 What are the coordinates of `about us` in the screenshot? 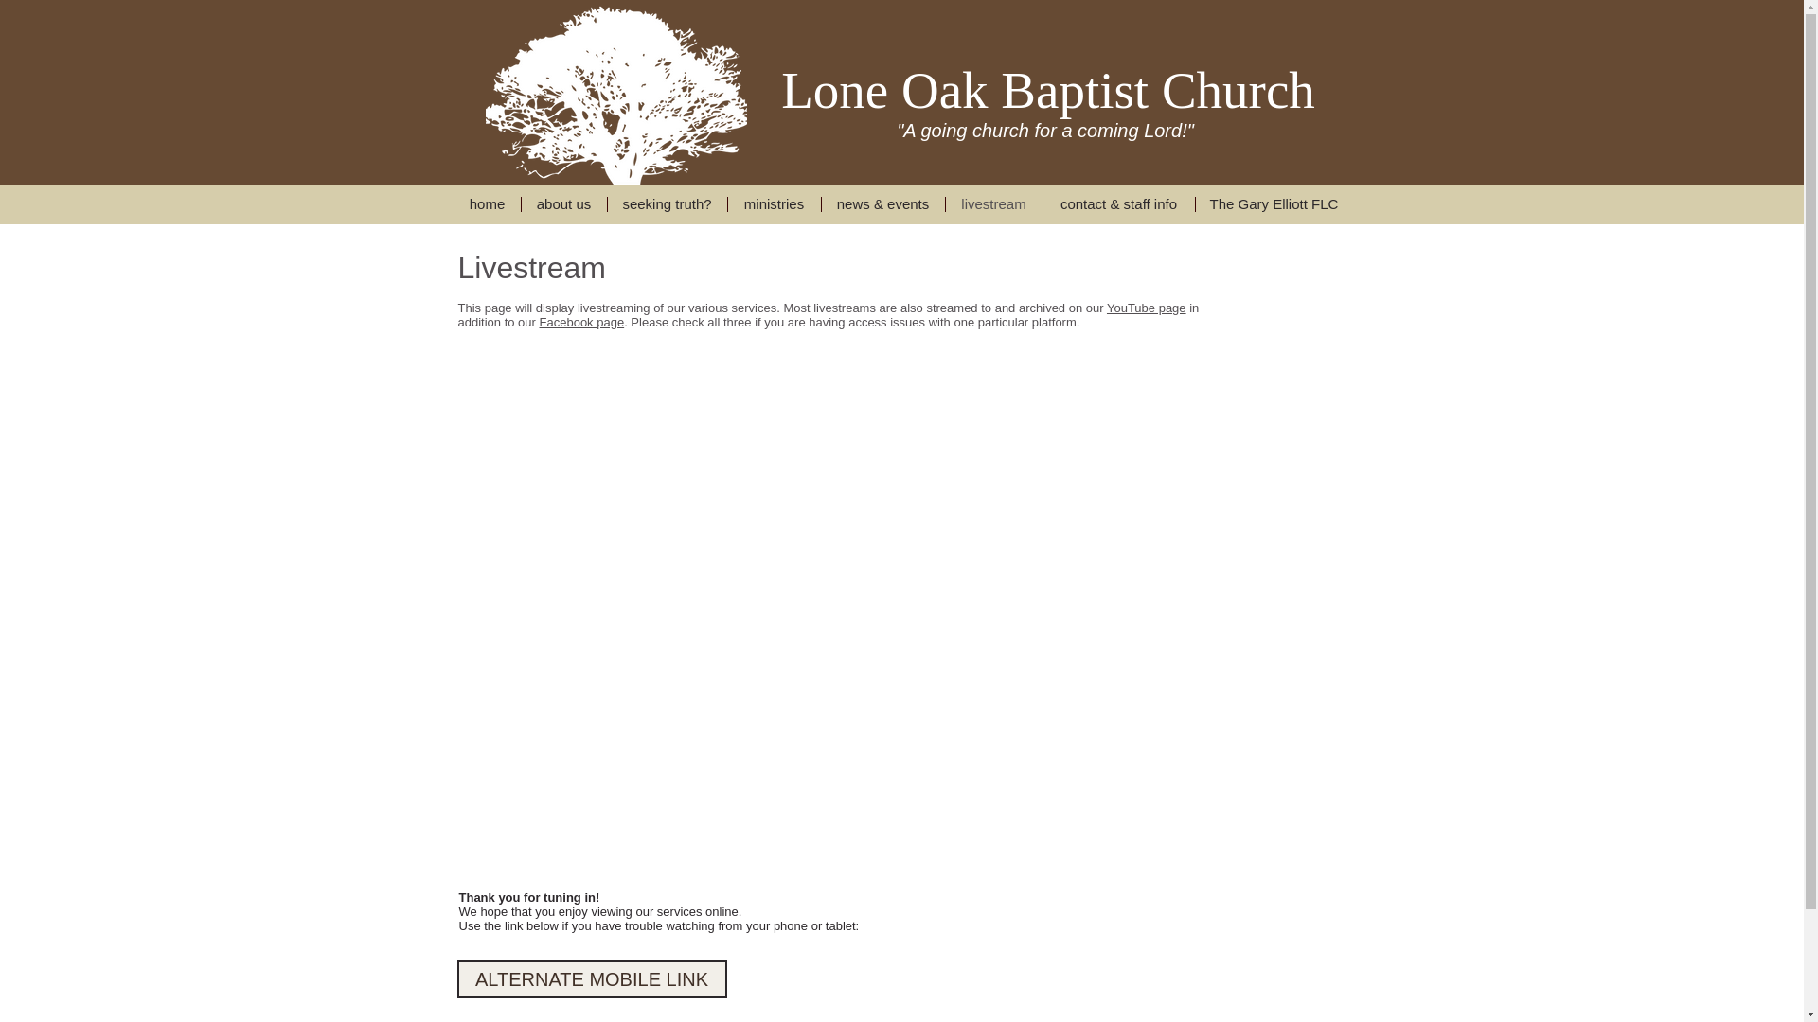 It's located at (562, 204).